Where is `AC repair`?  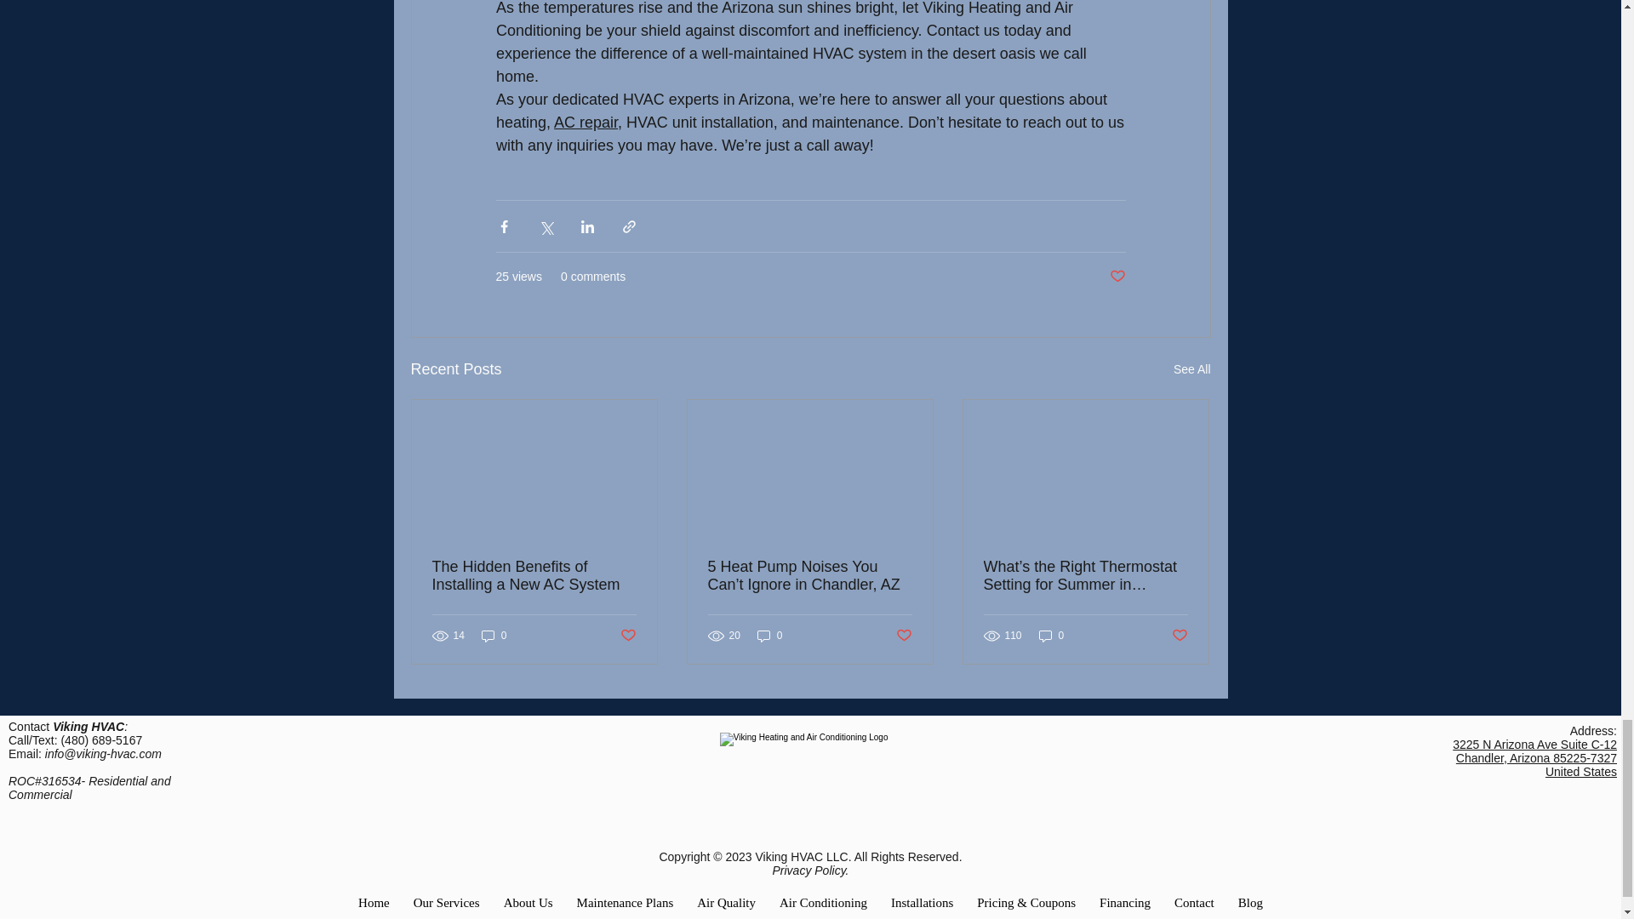
AC repair is located at coordinates (586, 123).